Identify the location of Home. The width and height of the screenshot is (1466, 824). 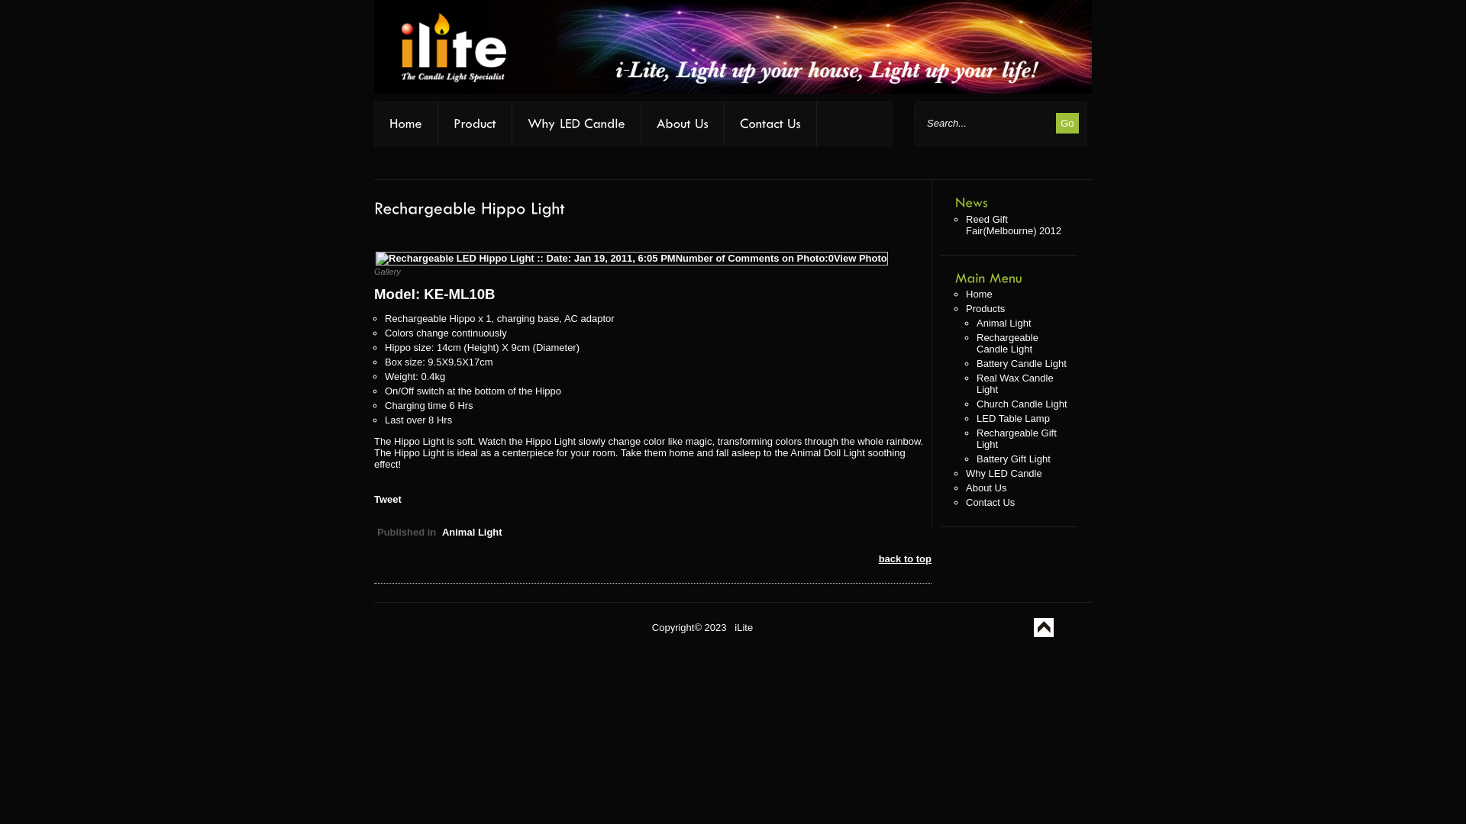
(979, 295).